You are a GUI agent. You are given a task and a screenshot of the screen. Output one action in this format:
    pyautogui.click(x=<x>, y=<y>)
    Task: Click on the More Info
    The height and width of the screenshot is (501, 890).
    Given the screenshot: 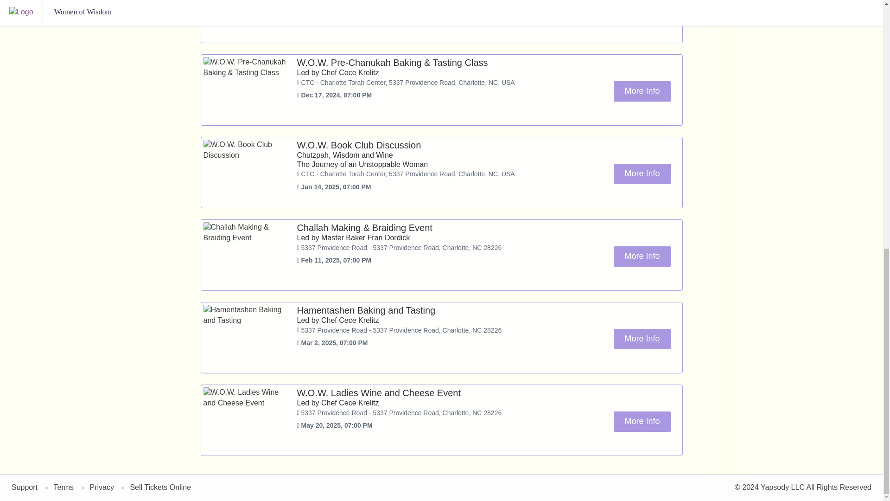 What is the action you would take?
    pyautogui.click(x=642, y=256)
    